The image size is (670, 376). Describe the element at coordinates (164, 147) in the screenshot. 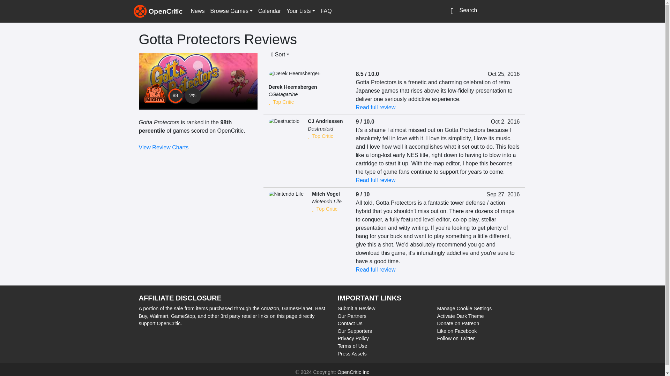

I see `View Review Charts` at that location.